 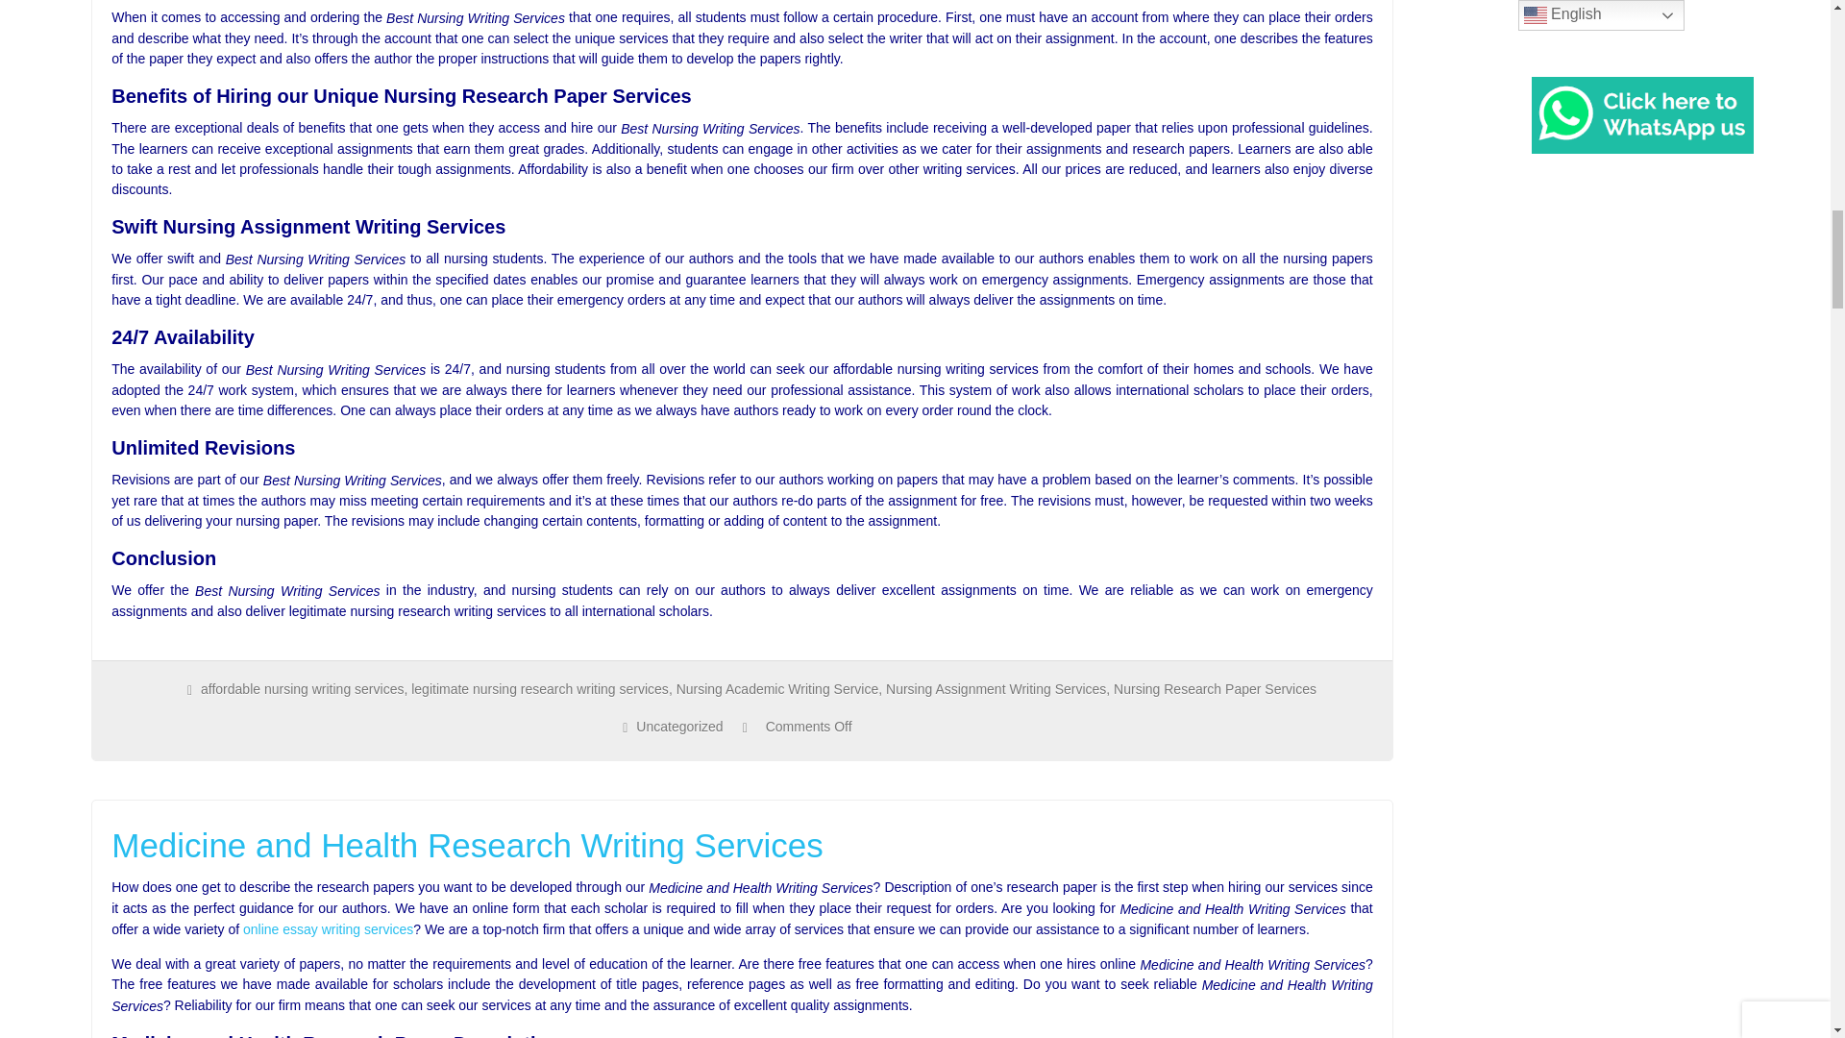 I want to click on affordable nursing writing services, so click(x=302, y=688).